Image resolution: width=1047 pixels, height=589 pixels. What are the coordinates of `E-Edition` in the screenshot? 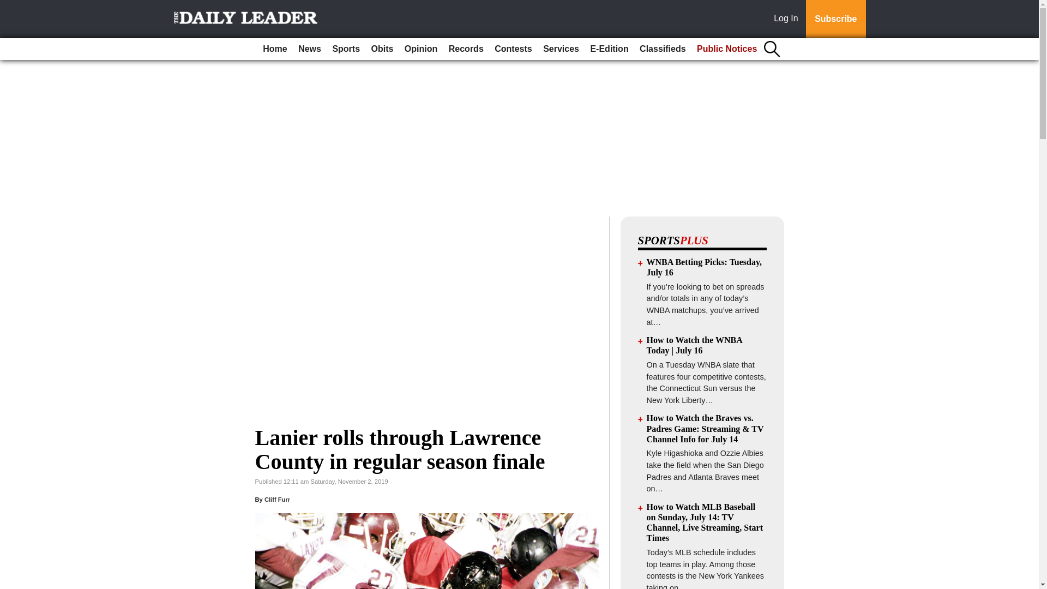 It's located at (609, 49).